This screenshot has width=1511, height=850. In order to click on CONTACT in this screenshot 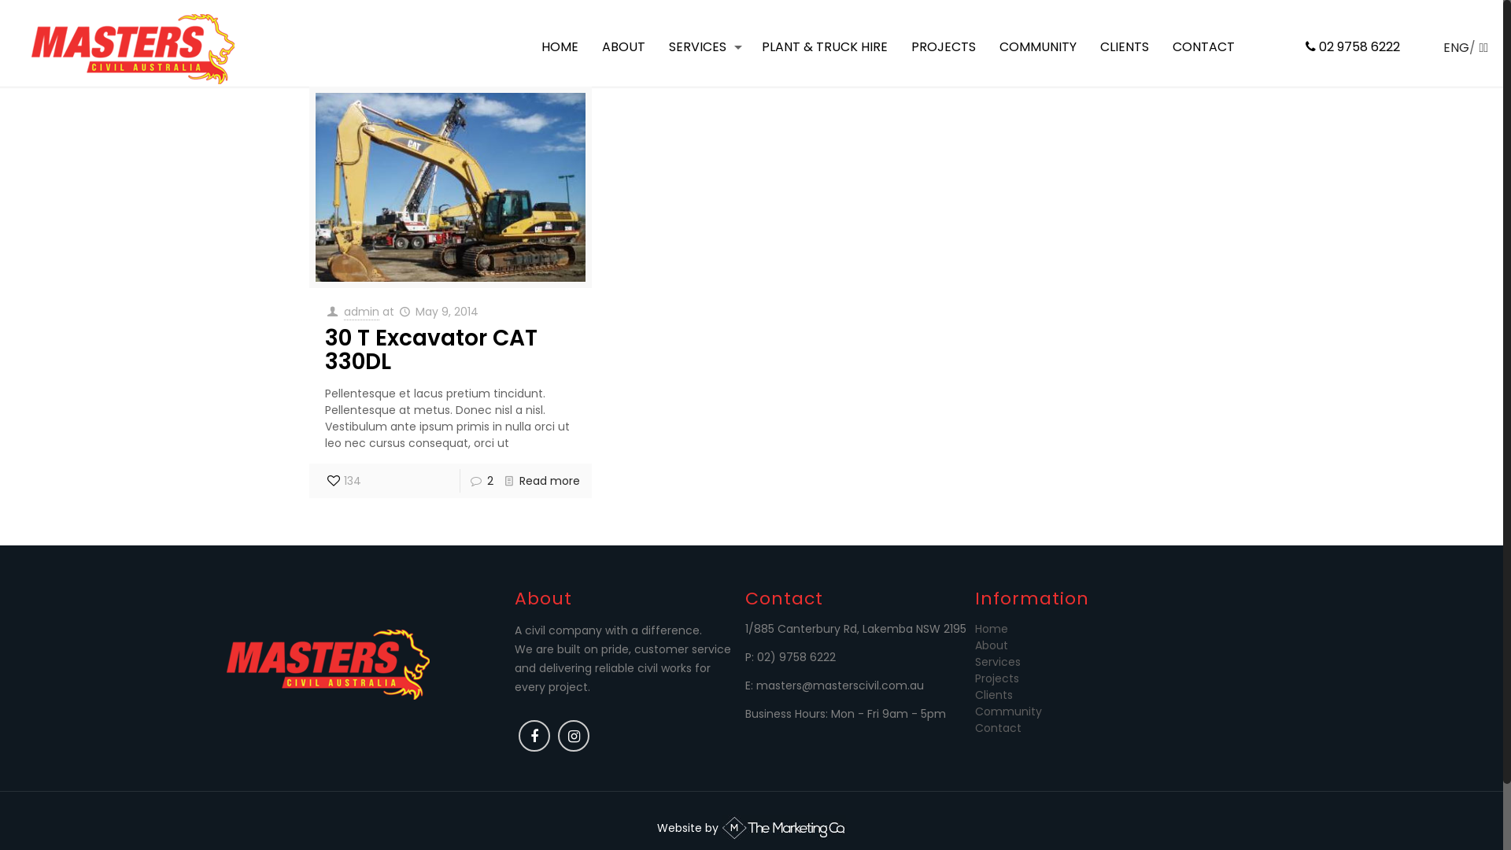, I will do `click(1204, 47)`.